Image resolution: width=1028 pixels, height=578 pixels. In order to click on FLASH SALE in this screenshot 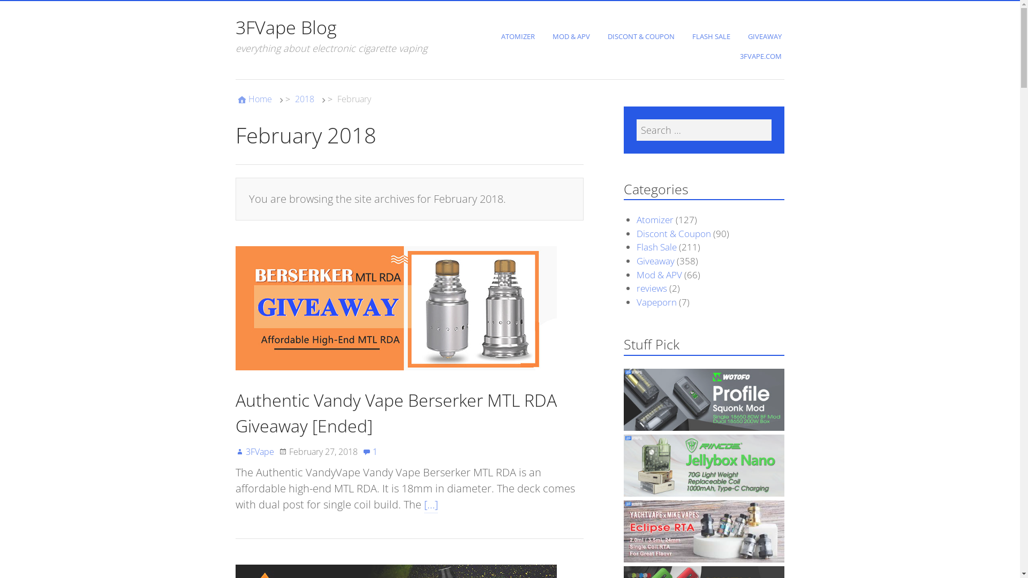, I will do `click(713, 36)`.